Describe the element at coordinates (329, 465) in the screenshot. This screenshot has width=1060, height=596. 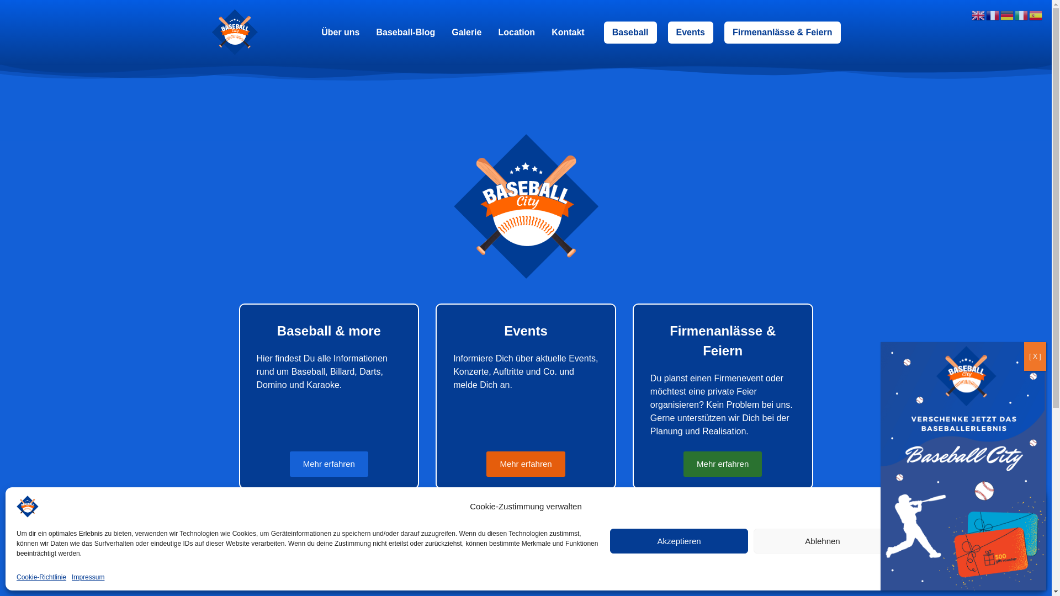
I see `Mehr erfahren` at that location.